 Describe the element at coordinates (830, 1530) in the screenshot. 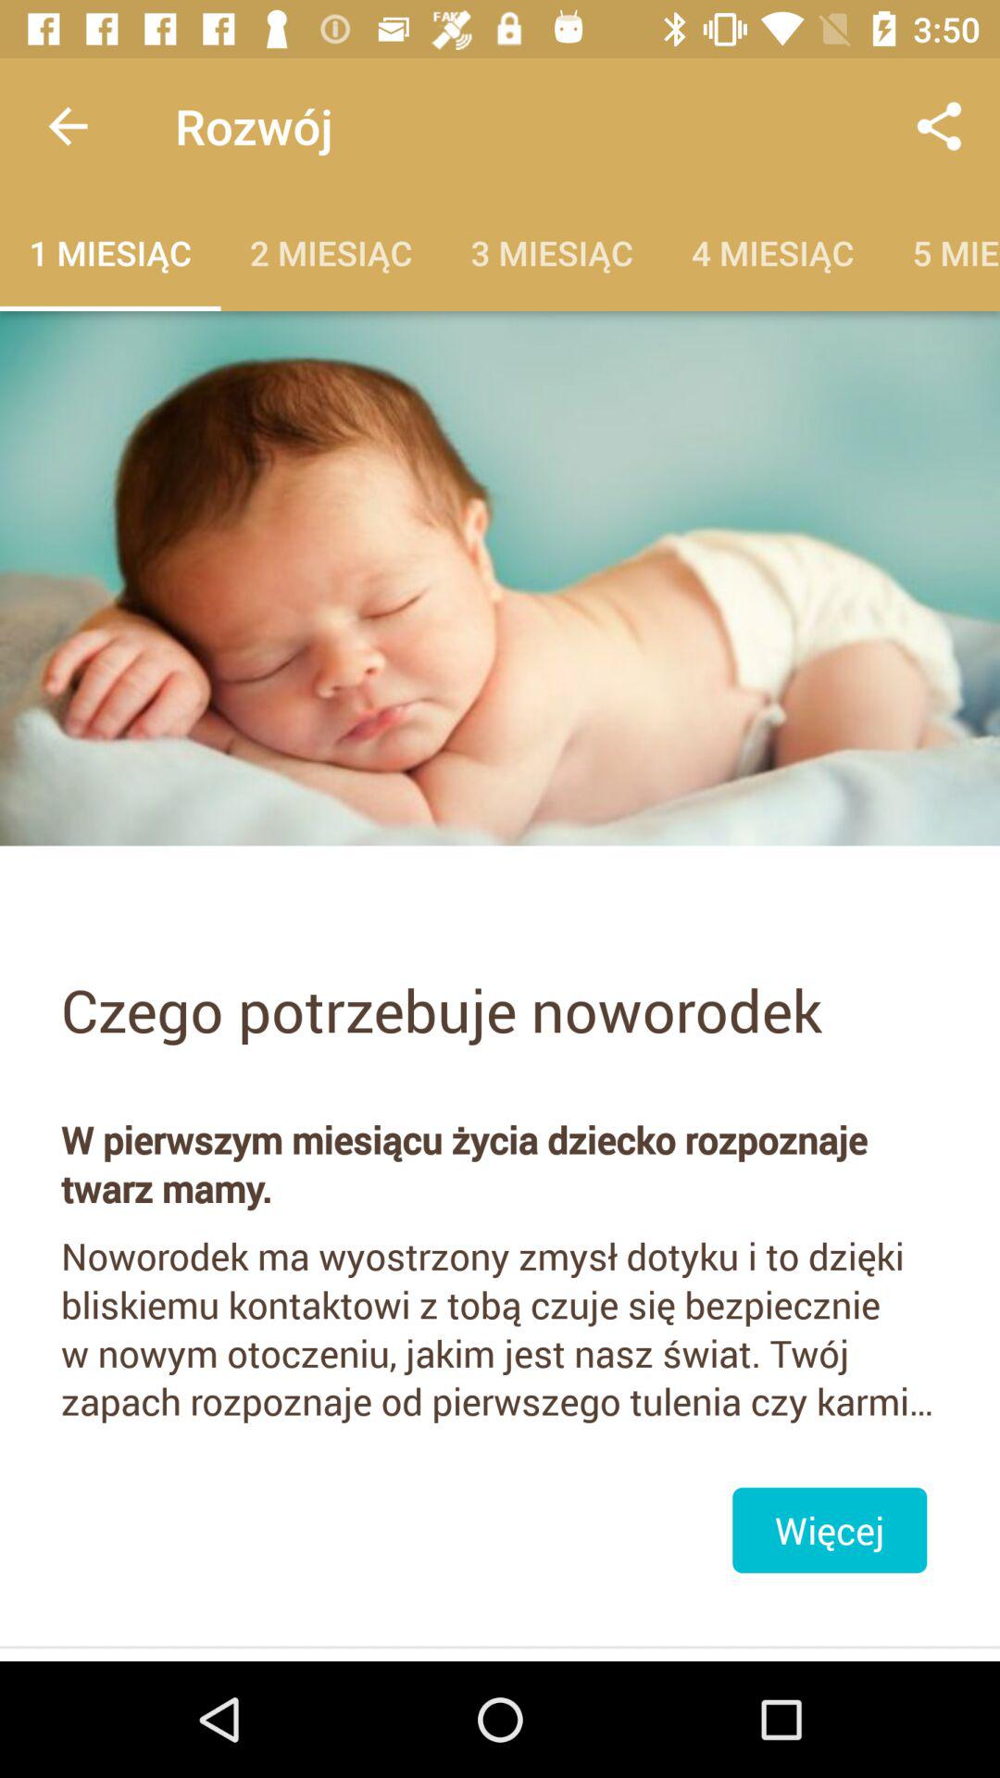

I see `turn off the item below the noworodek ma wyostrzony` at that location.